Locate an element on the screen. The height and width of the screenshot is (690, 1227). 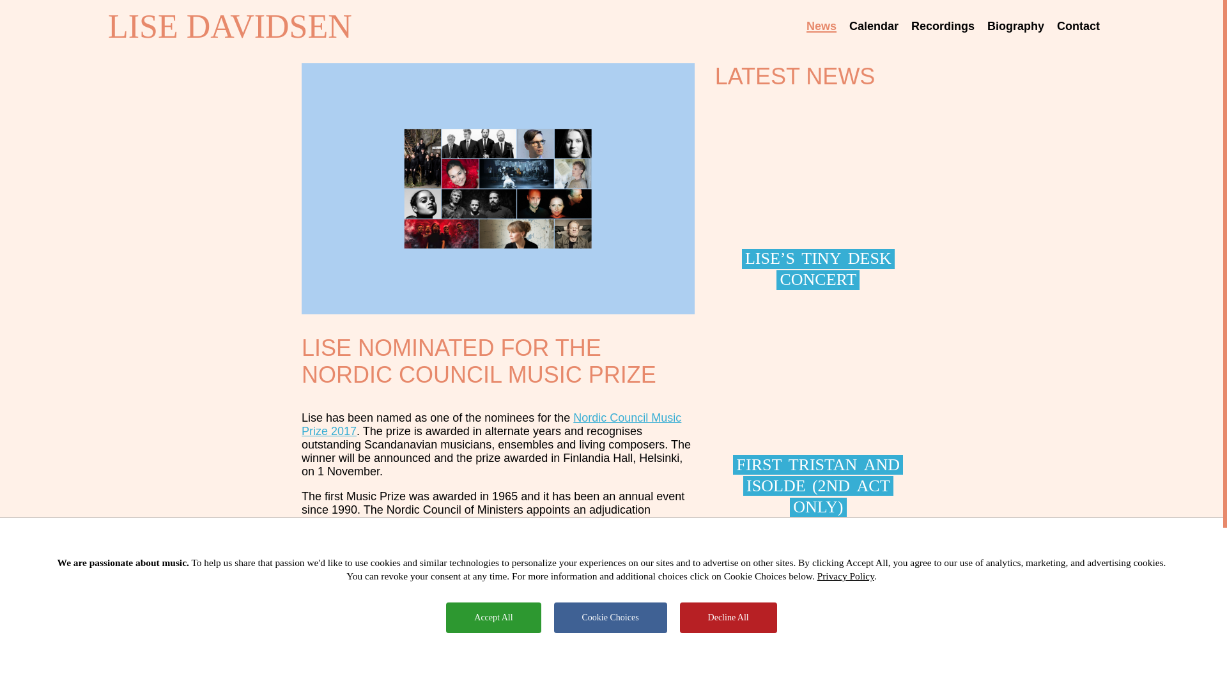
Calendar is located at coordinates (873, 26).